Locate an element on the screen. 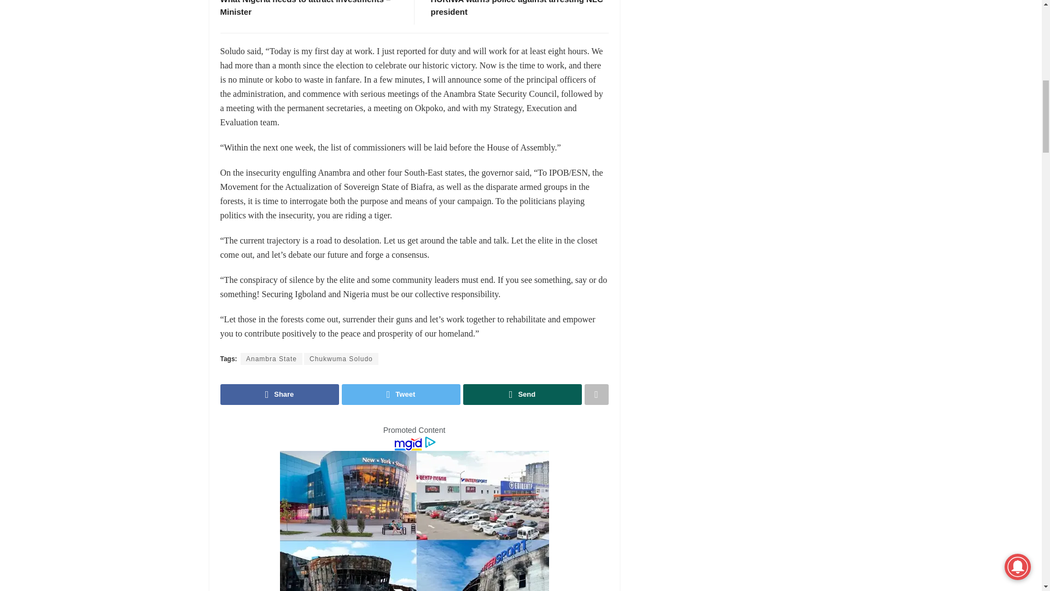  Send is located at coordinates (522, 394).